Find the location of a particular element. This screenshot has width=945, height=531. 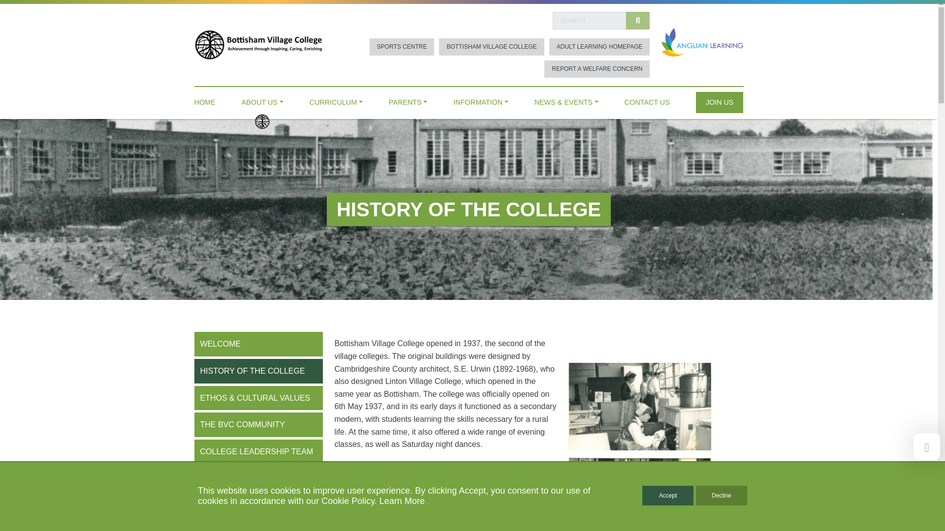

ABOUT US is located at coordinates (263, 100).